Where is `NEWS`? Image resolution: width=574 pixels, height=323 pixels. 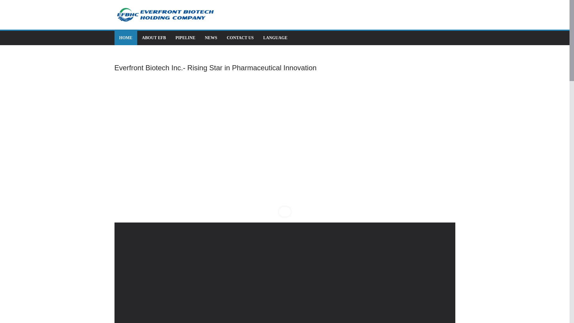 NEWS is located at coordinates (211, 38).